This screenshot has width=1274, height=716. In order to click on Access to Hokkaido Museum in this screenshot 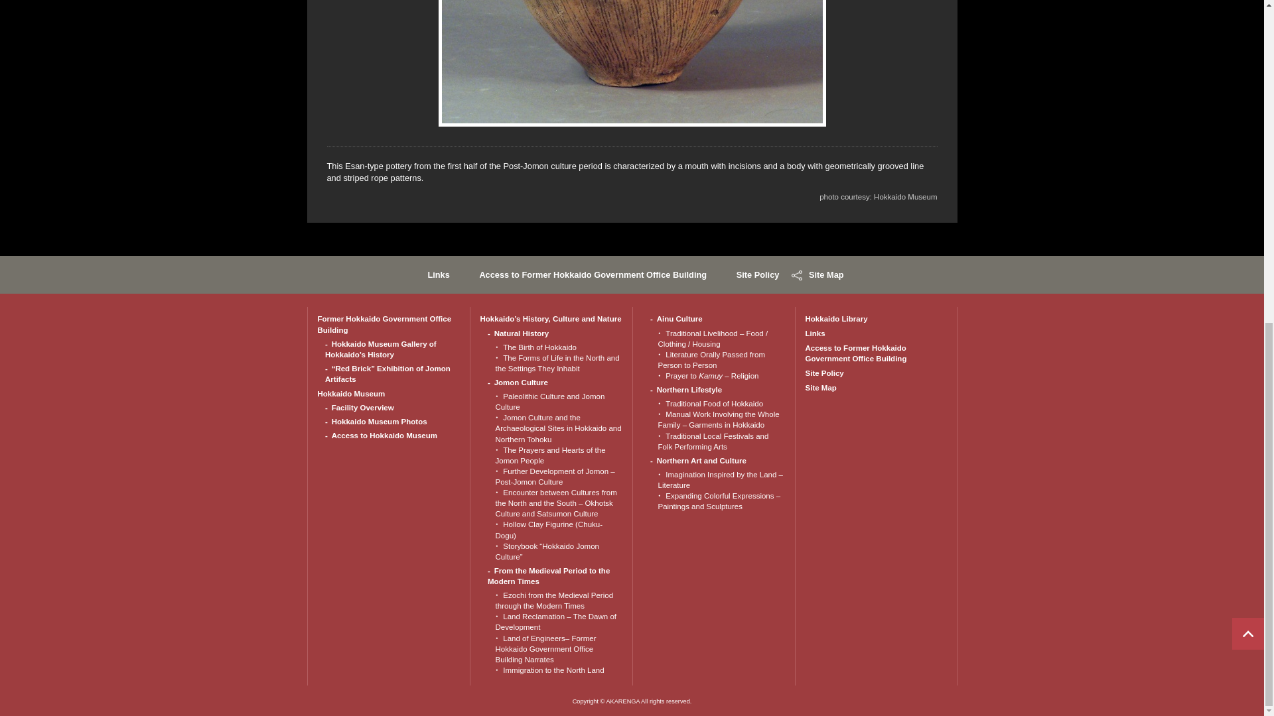, I will do `click(384, 436)`.